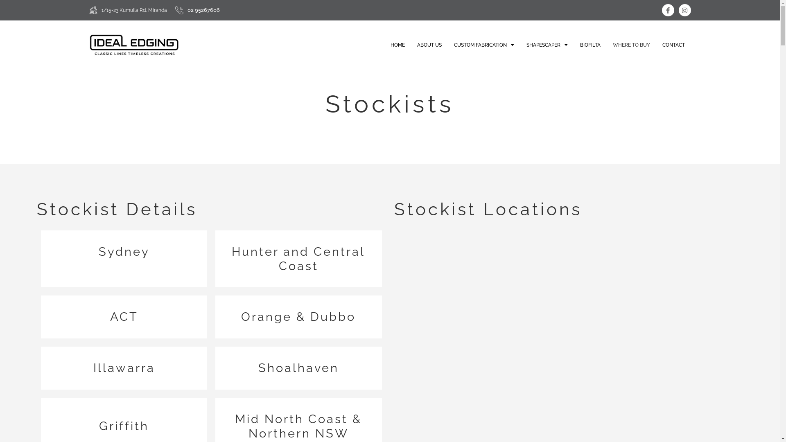 This screenshot has height=442, width=786. What do you see at coordinates (547, 45) in the screenshot?
I see `SHAPESCAPER` at bounding box center [547, 45].